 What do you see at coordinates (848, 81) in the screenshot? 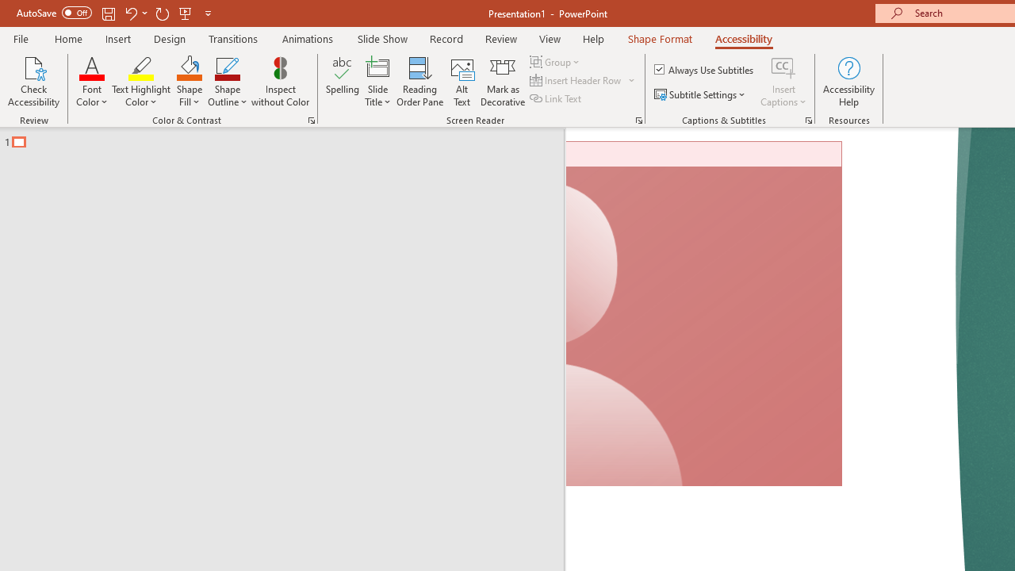
I see `Accessibility Help` at bounding box center [848, 81].